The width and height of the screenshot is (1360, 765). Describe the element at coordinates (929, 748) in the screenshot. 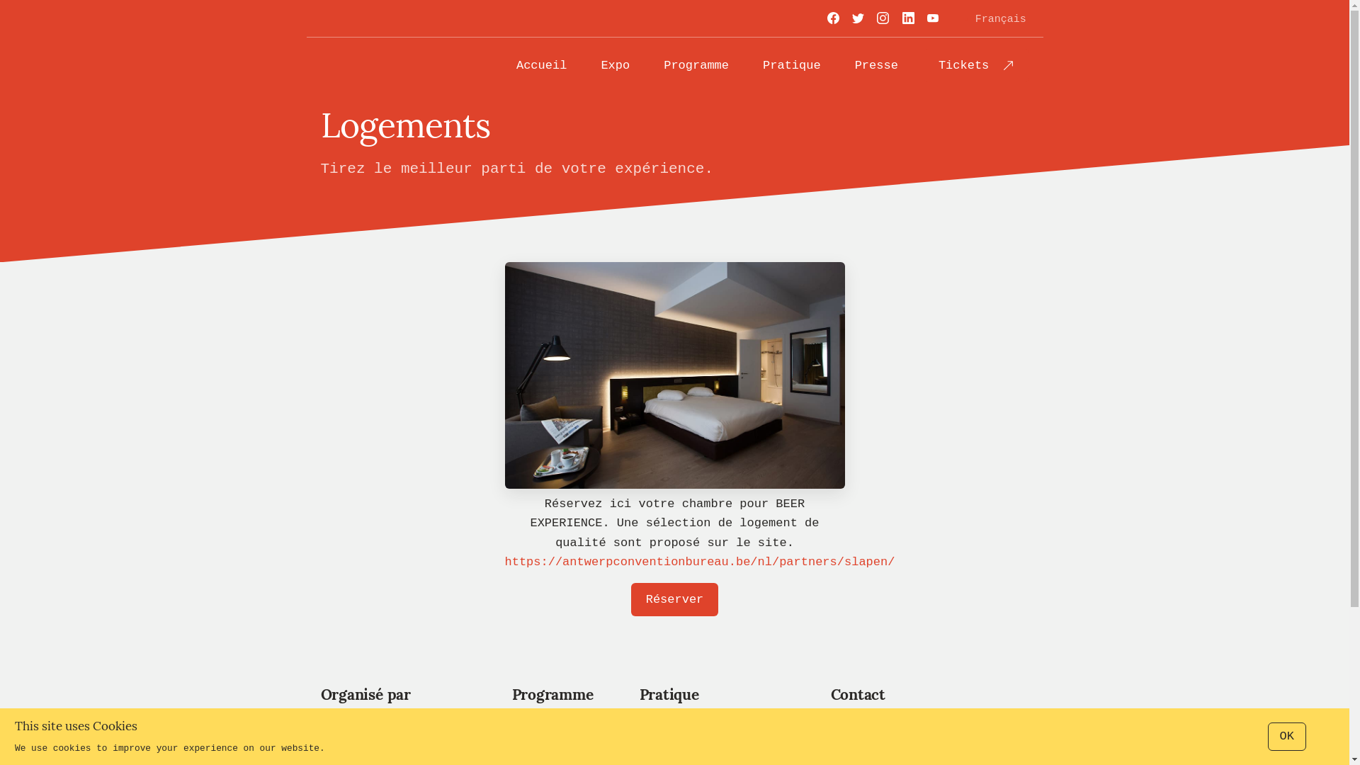

I see `+32 477 47 44 07` at that location.